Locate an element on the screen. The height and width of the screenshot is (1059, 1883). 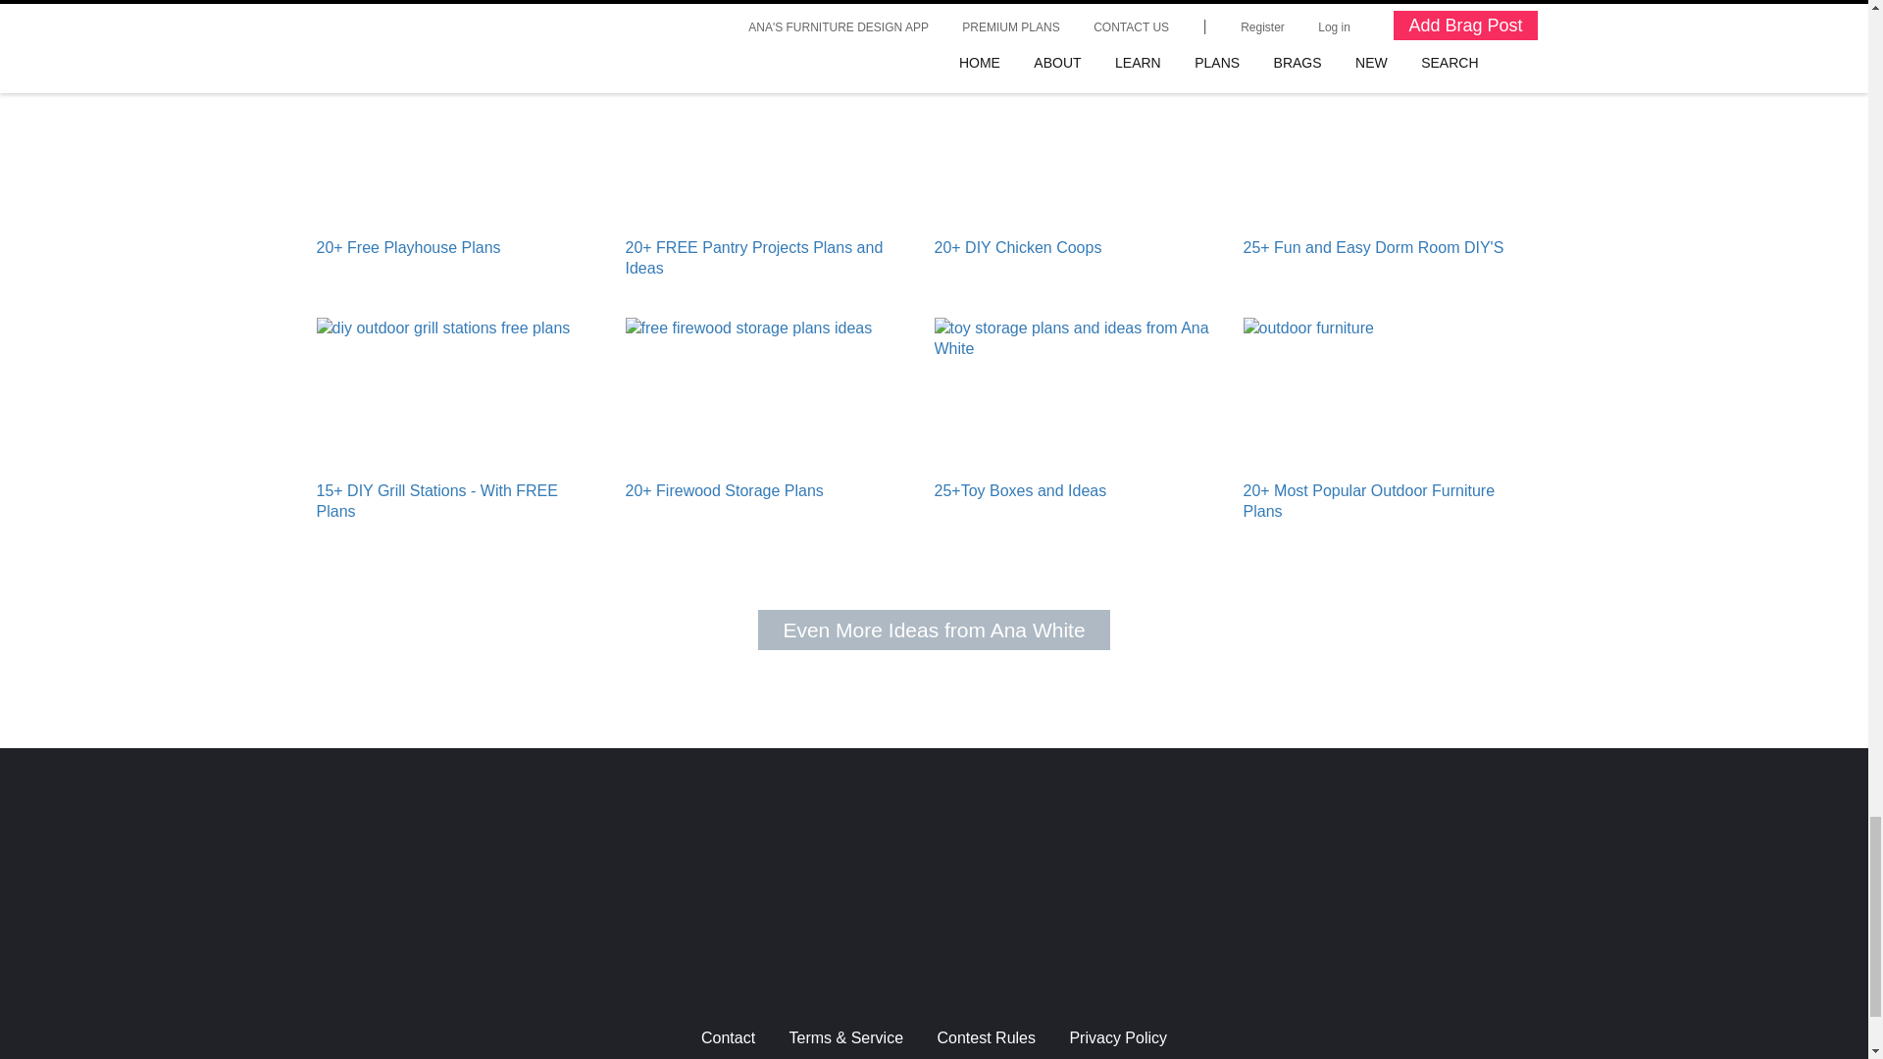
YouTube is located at coordinates (902, 949).